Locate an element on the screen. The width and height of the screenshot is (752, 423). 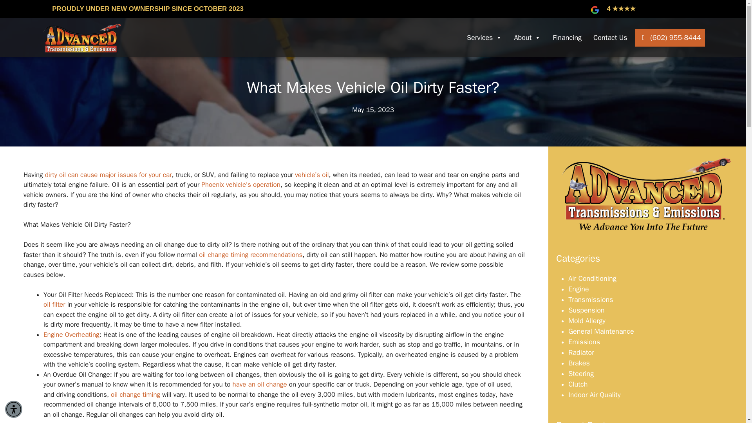
27 topics is located at coordinates (591, 299).